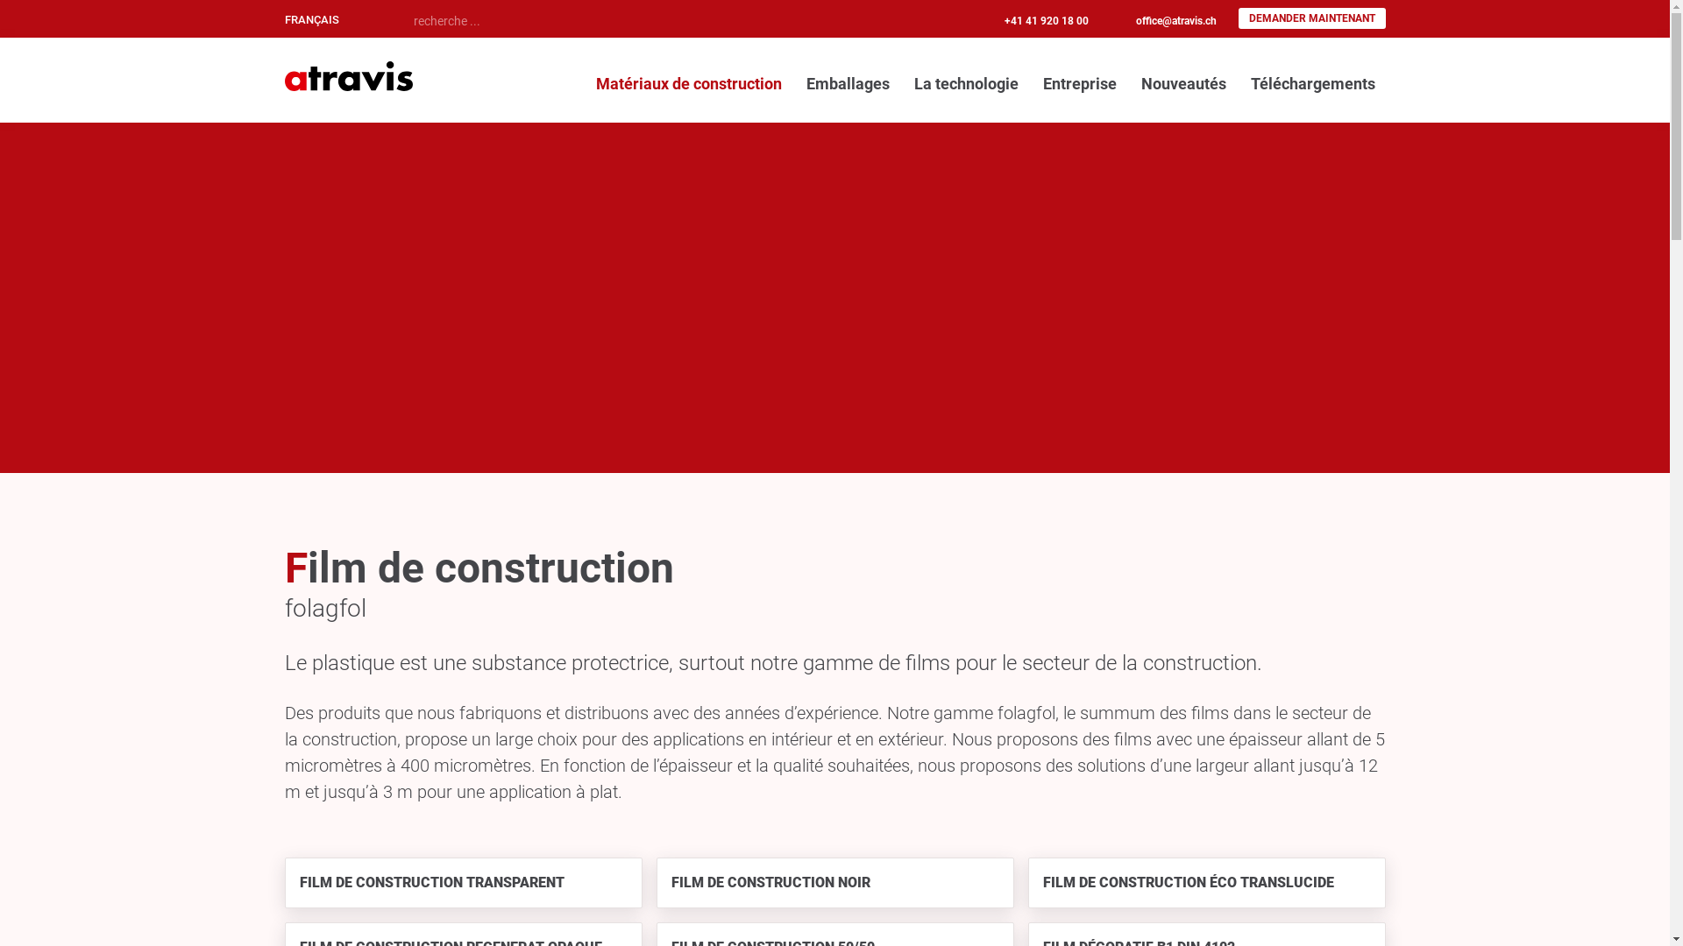 The width and height of the screenshot is (1683, 946). Describe the element at coordinates (1311, 18) in the screenshot. I see `DEMANDER MAINTENANT` at that location.